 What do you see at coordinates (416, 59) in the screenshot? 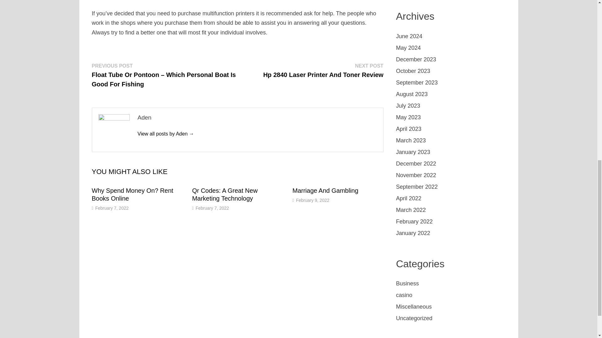
I see `December 2023` at bounding box center [416, 59].